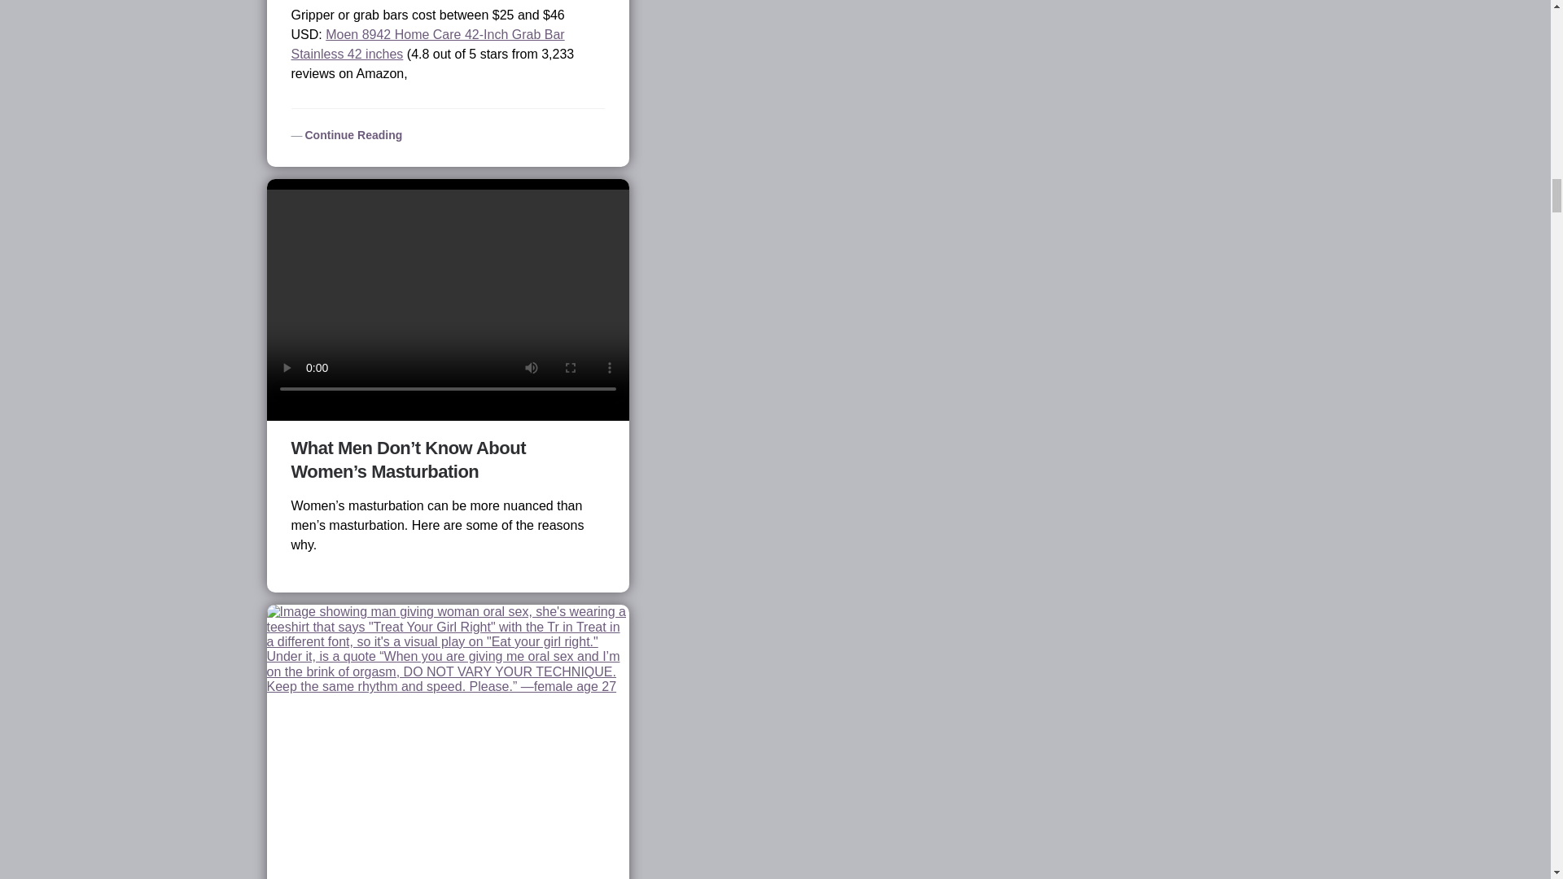  What do you see at coordinates (347, 134) in the screenshot?
I see `Continue Reading` at bounding box center [347, 134].